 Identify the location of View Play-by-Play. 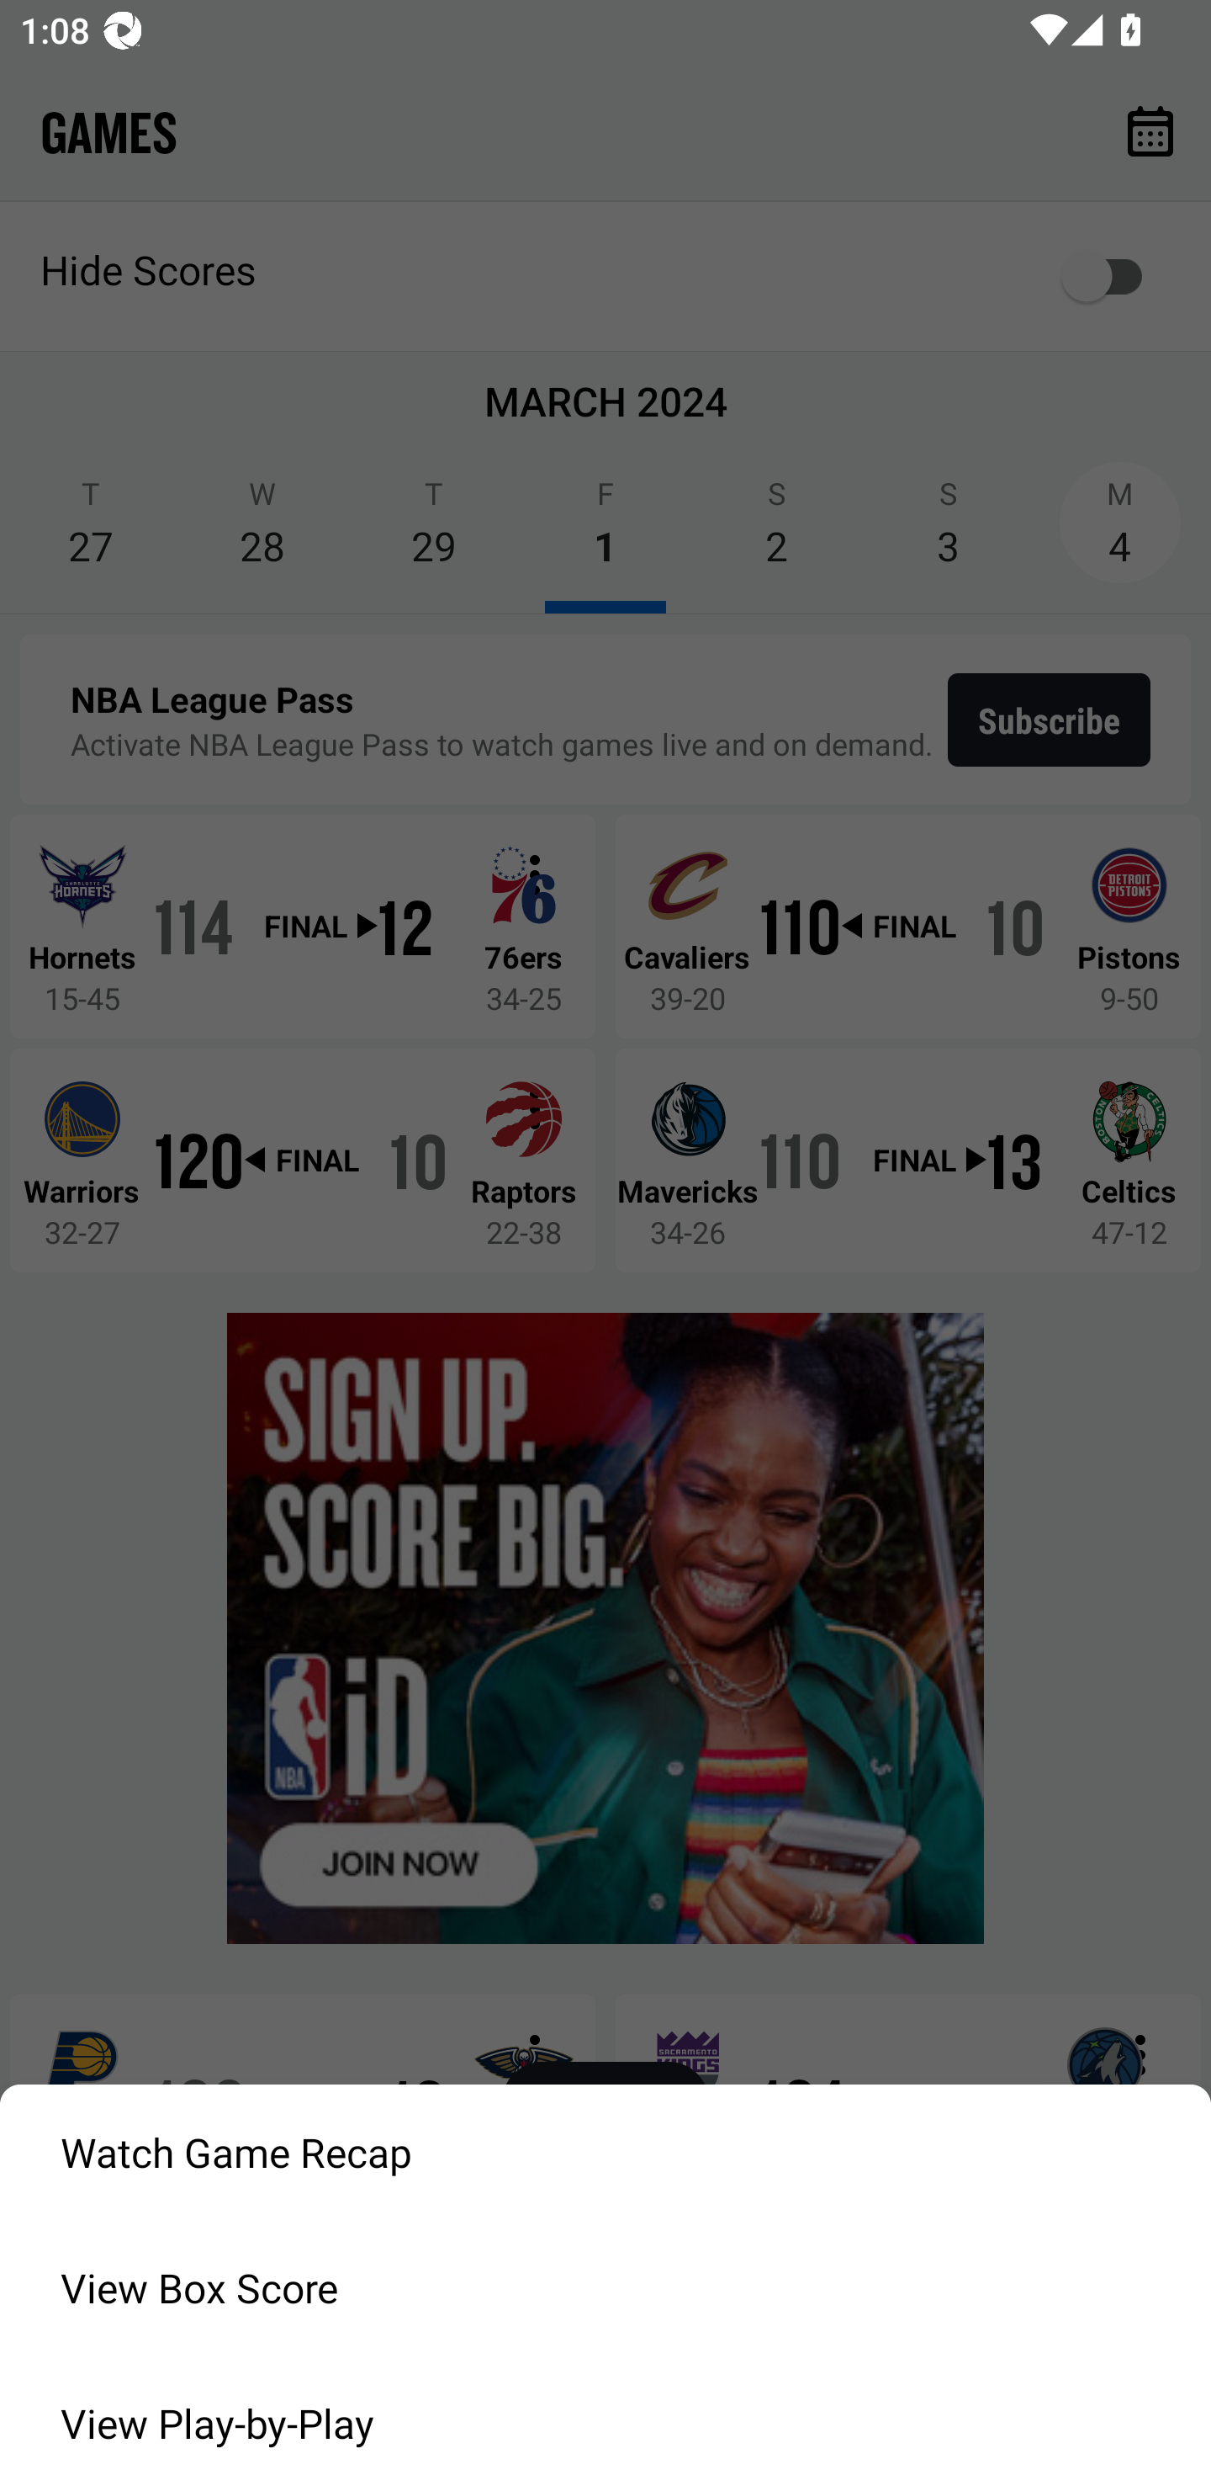
(605, 2424).